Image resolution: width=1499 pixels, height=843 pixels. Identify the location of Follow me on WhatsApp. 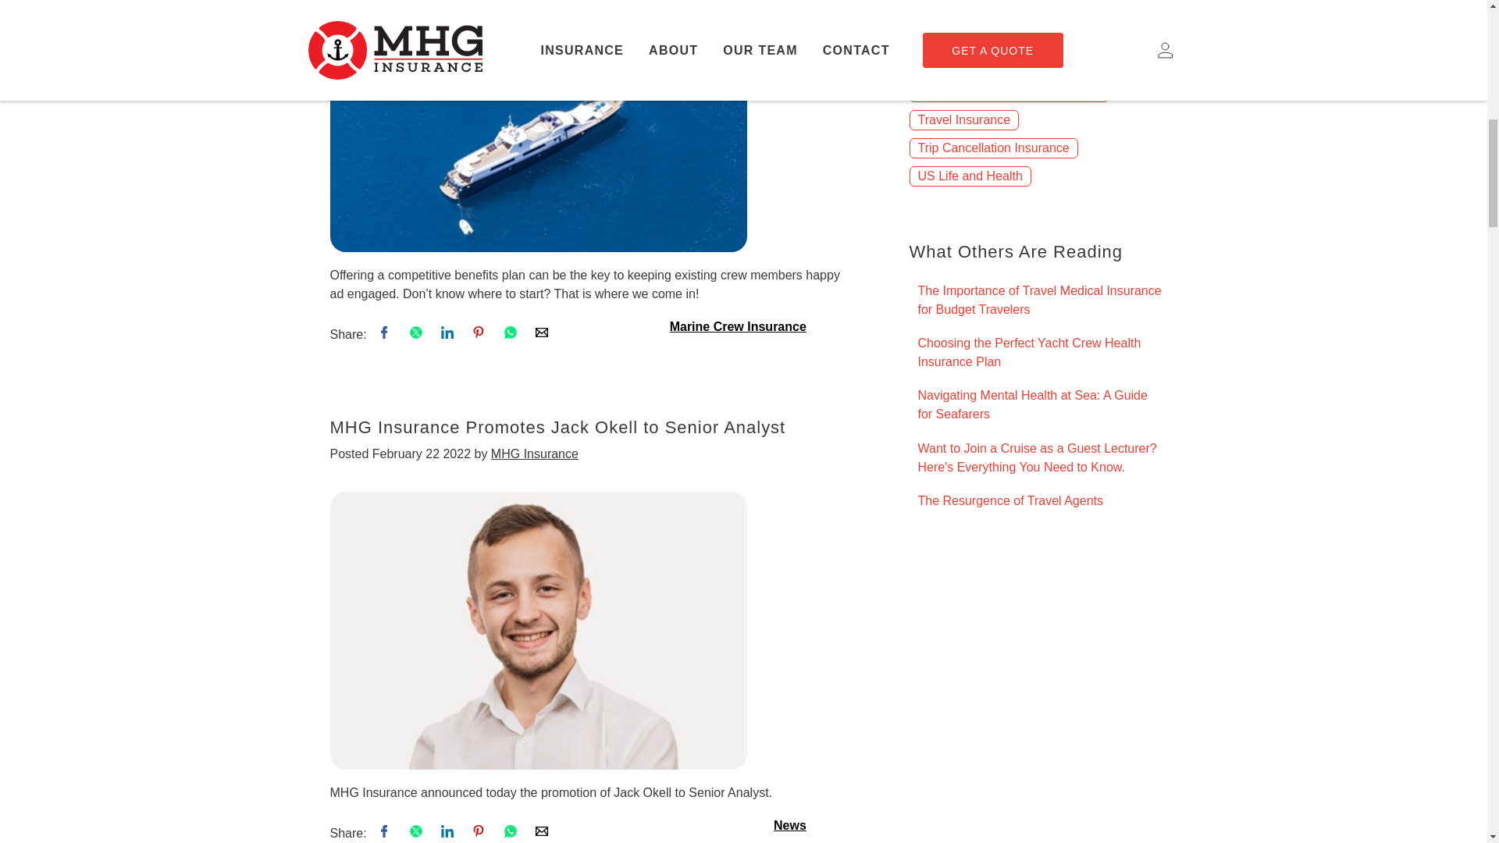
(511, 334).